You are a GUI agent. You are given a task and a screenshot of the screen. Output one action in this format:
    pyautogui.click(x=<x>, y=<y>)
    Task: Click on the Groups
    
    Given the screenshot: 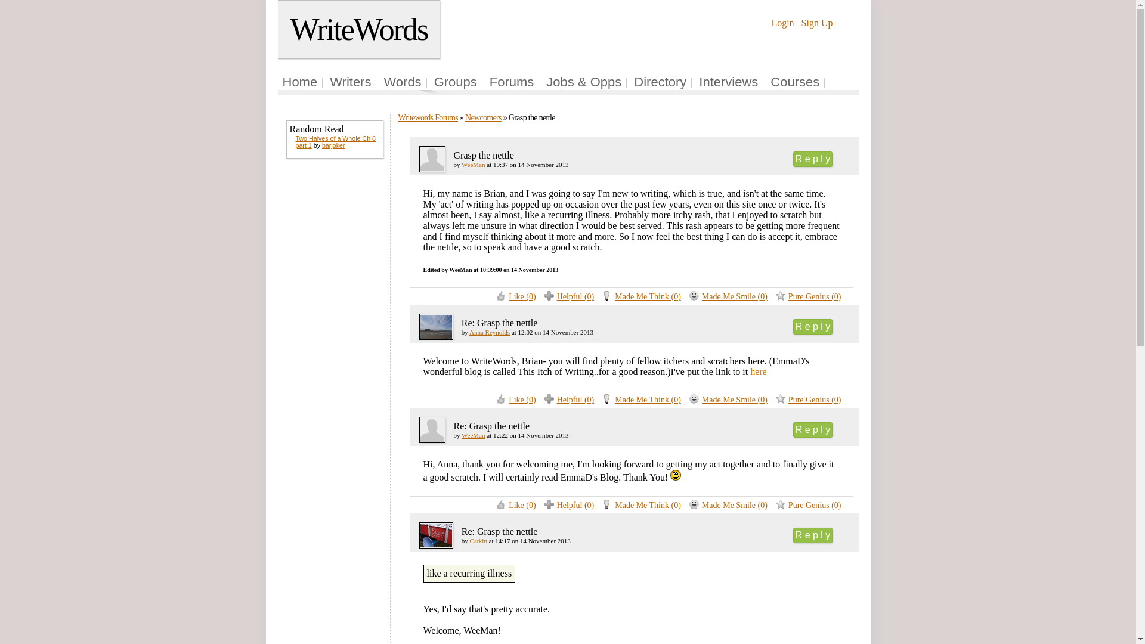 What is the action you would take?
    pyautogui.click(x=456, y=82)
    